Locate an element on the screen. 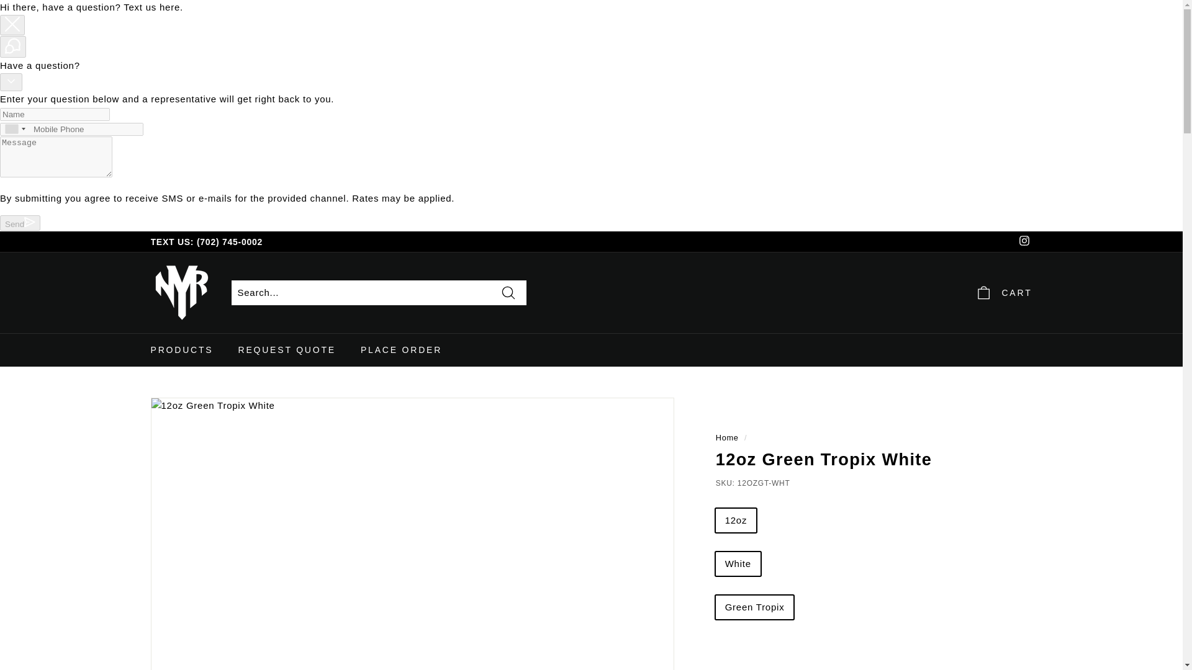 The width and height of the screenshot is (1192, 670). Instagram is located at coordinates (1023, 242).